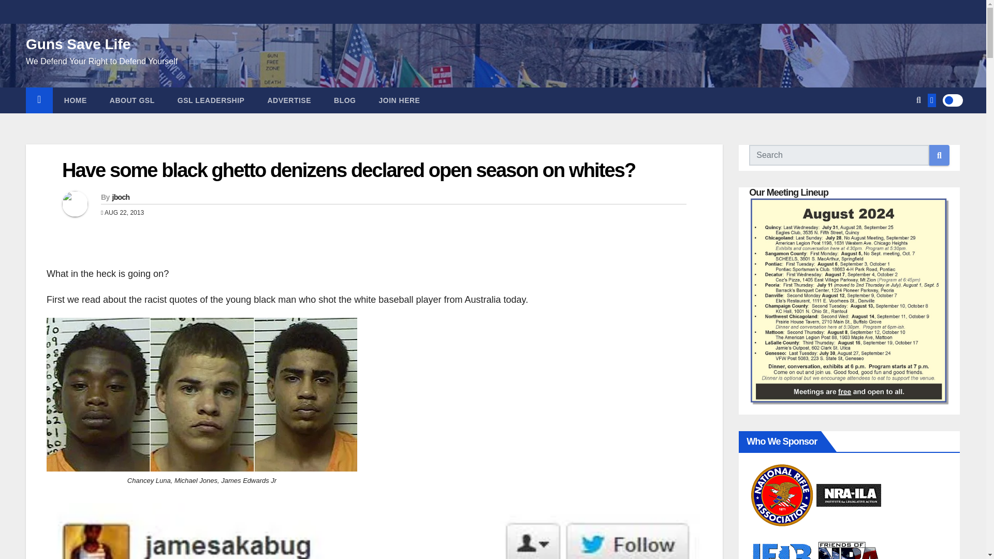 The image size is (994, 559). Describe the element at coordinates (39, 100) in the screenshot. I see `Home` at that location.